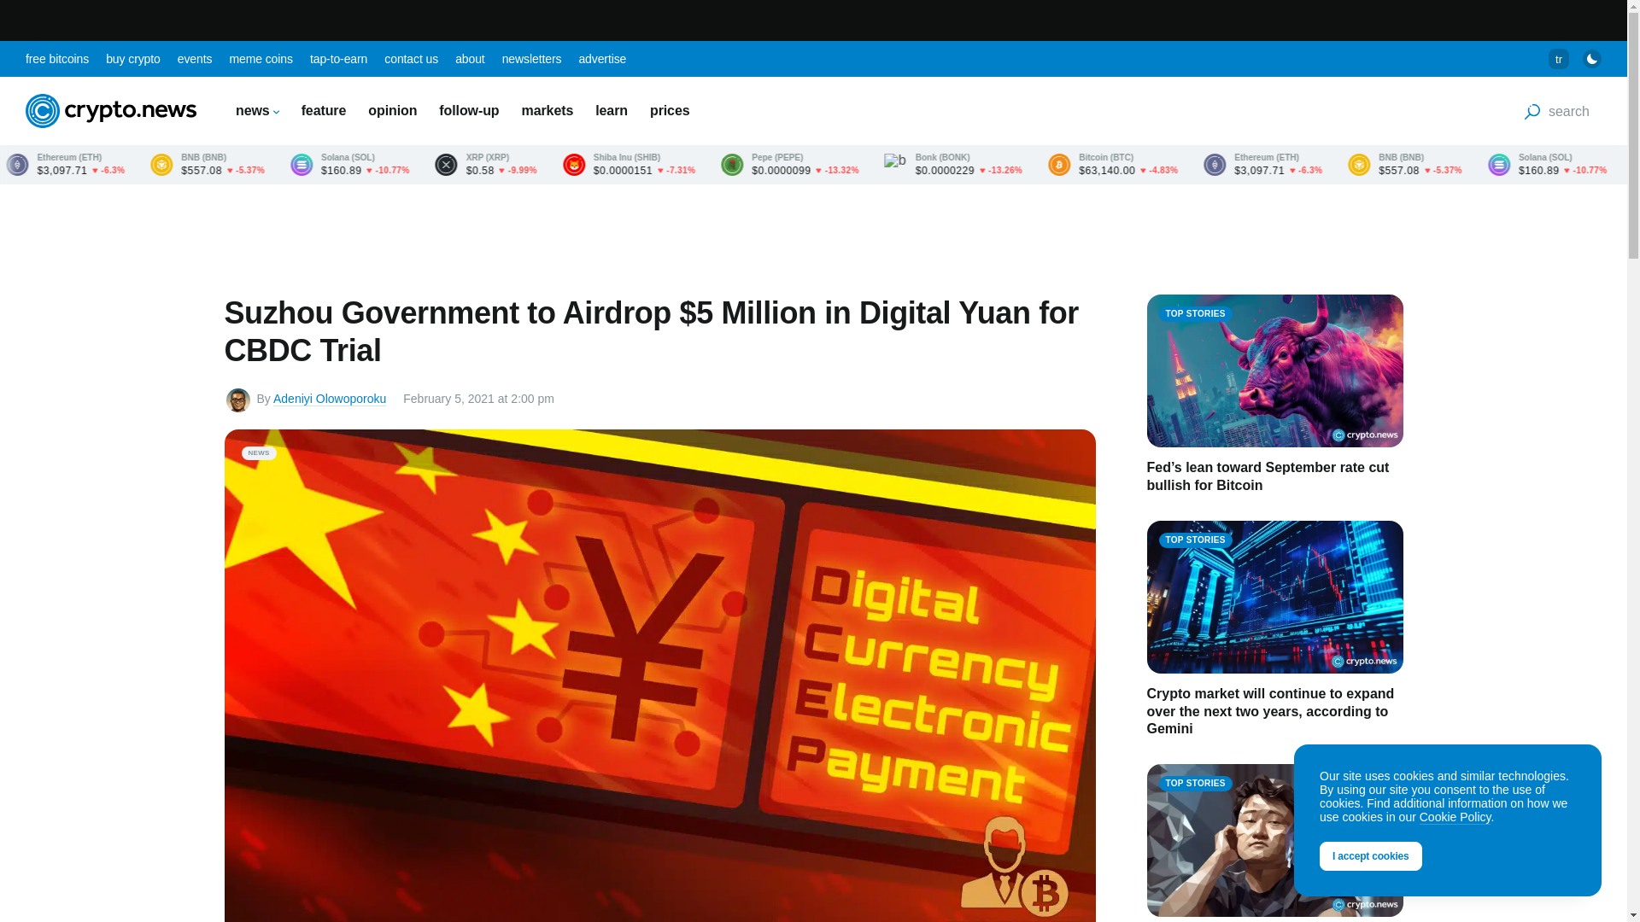 The width and height of the screenshot is (1640, 922). Describe the element at coordinates (1558, 59) in the screenshot. I see `tr` at that location.